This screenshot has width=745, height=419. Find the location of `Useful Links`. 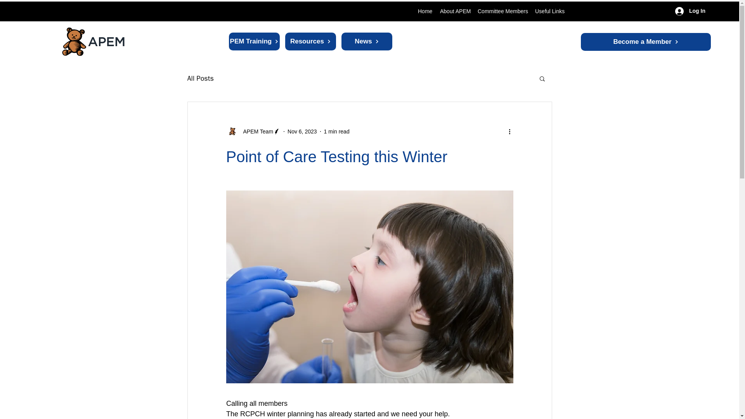

Useful Links is located at coordinates (549, 12).